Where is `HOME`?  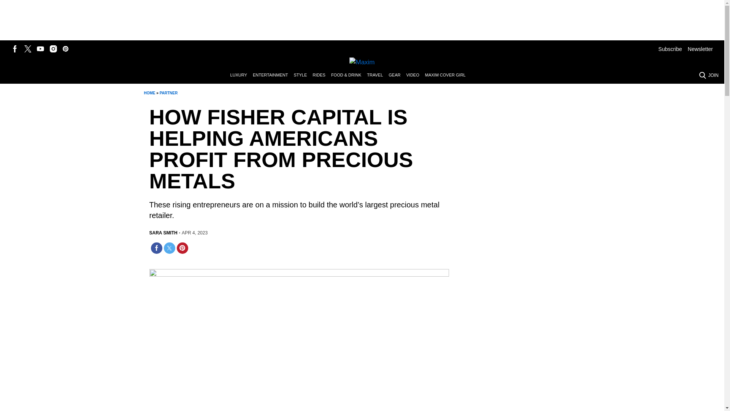 HOME is located at coordinates (149, 93).